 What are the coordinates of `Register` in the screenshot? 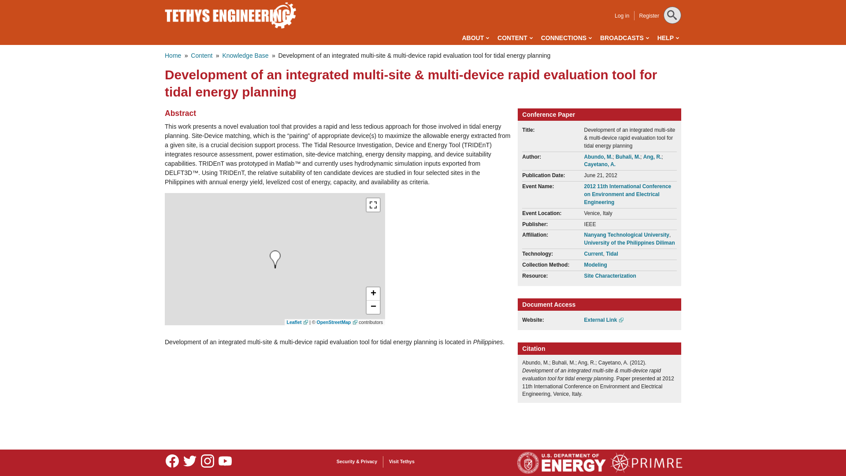 It's located at (649, 16).